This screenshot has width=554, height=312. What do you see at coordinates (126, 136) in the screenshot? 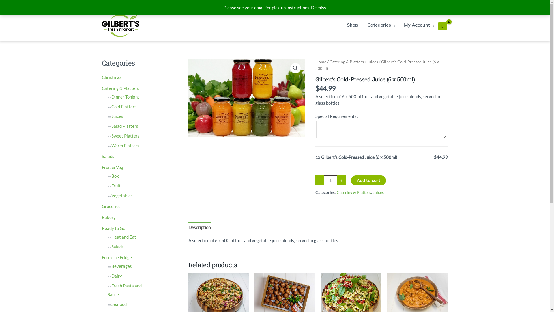
I see `Sweet Platters` at bounding box center [126, 136].